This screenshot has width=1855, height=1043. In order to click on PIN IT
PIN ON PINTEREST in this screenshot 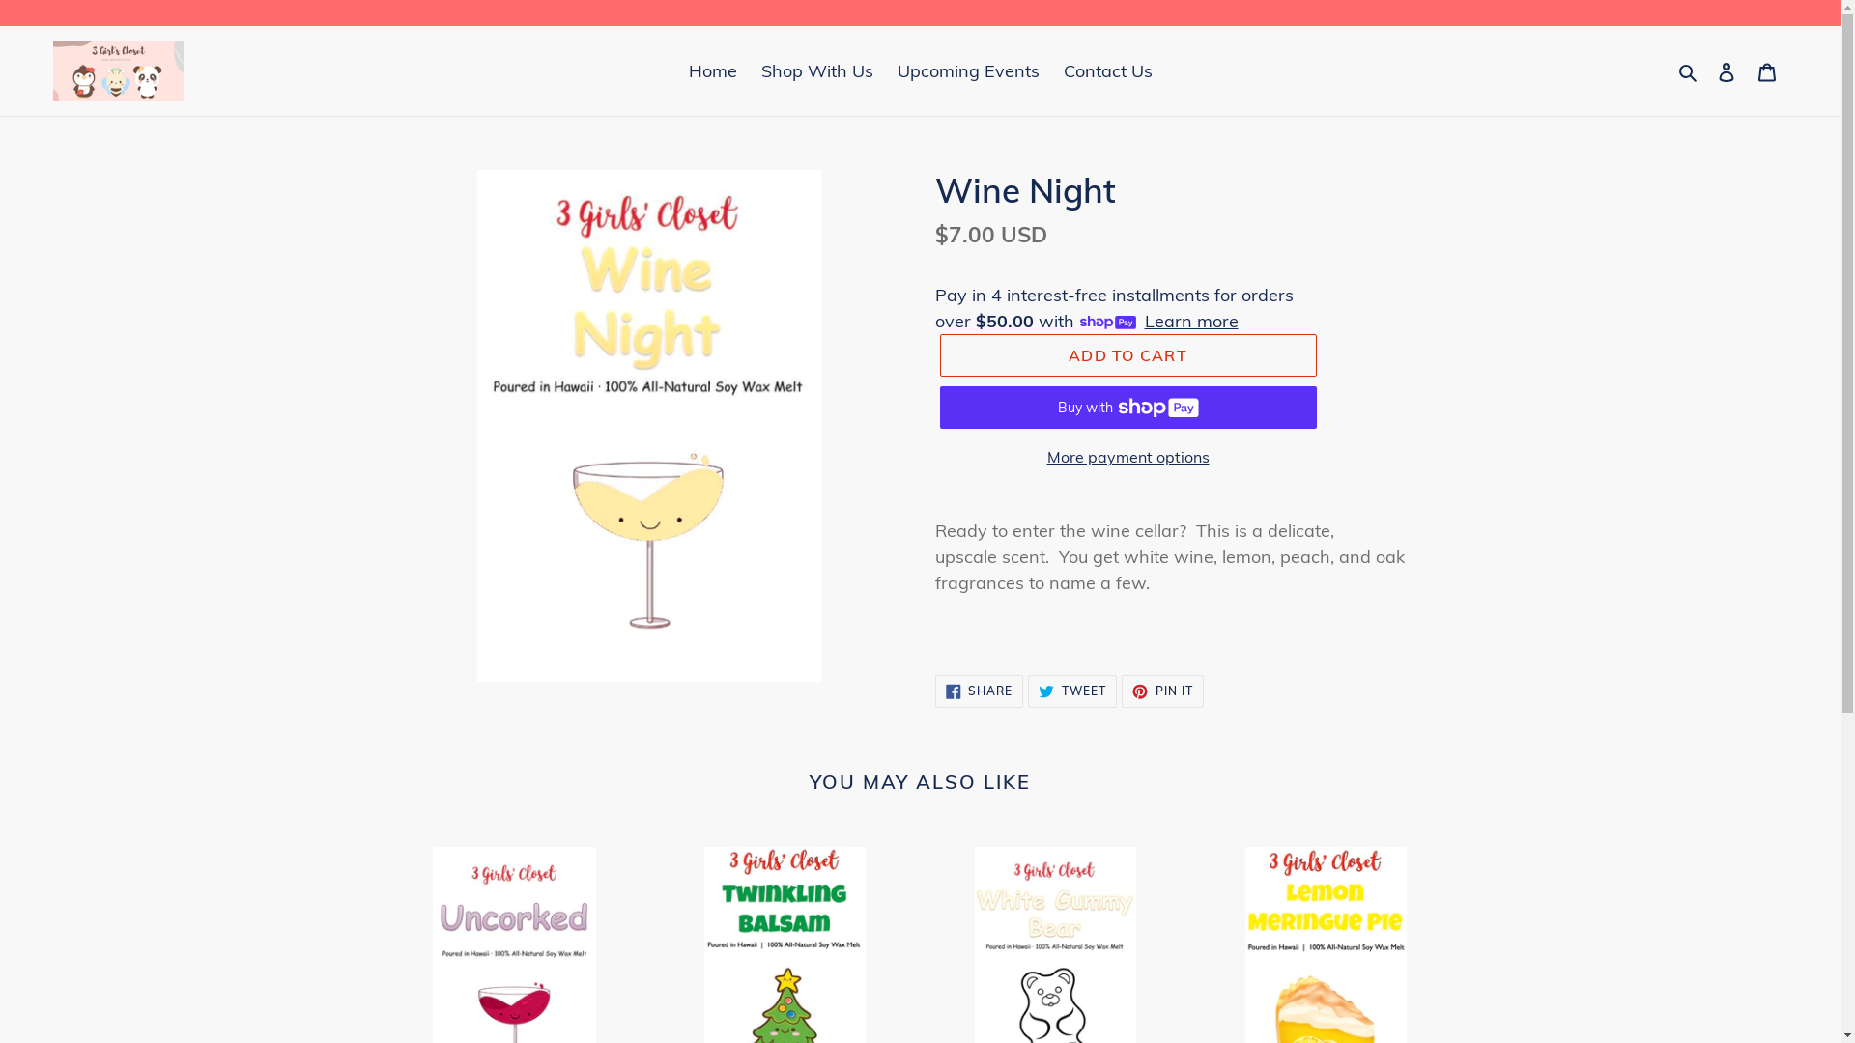, I will do `click(1163, 691)`.